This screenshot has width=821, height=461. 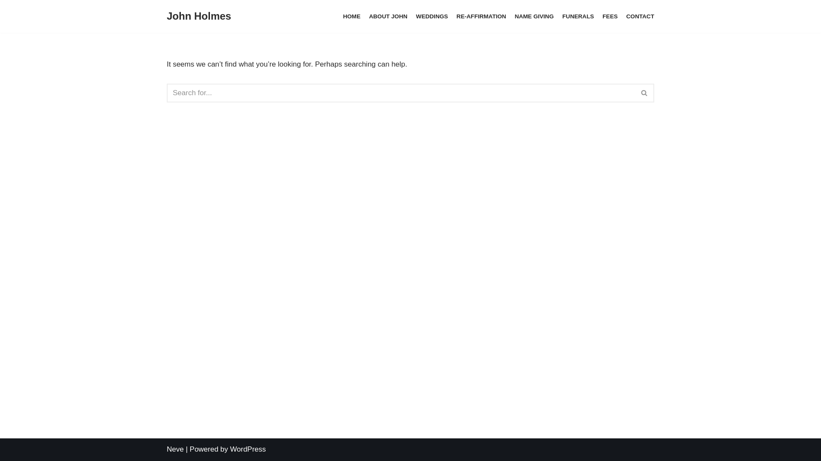 I want to click on WordPress, so click(x=248, y=449).